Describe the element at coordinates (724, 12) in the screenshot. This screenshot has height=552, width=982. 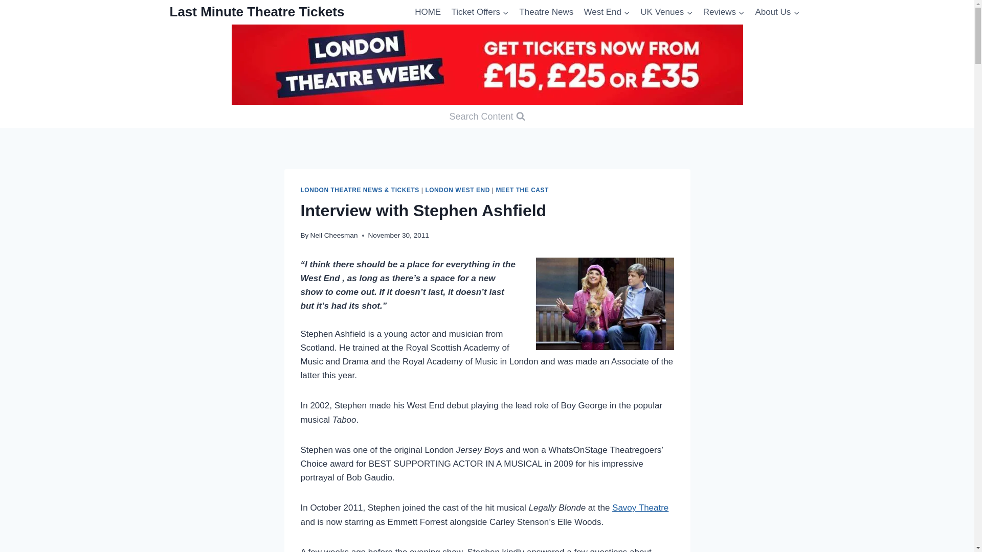
I see `Reviews` at that location.